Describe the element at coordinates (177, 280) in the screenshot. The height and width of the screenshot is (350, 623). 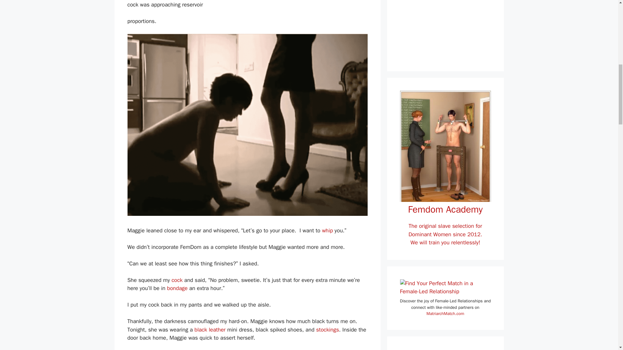
I see `cock` at that location.